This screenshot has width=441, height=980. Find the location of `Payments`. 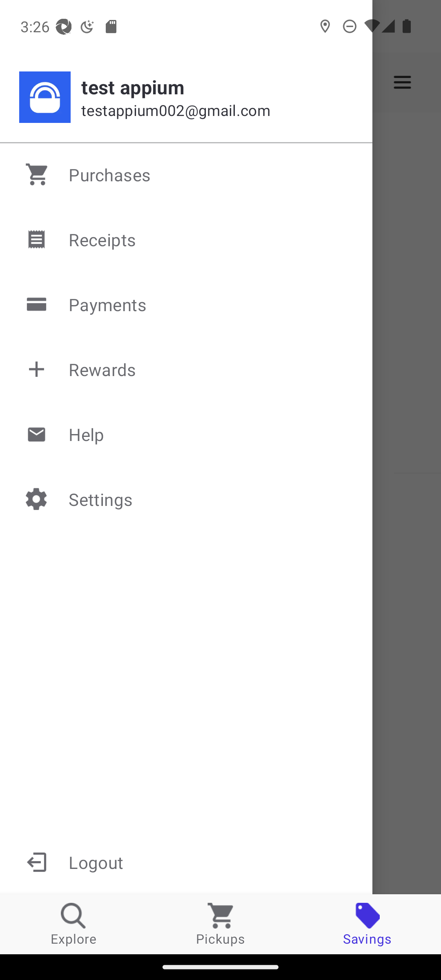

Payments is located at coordinates (187, 305).